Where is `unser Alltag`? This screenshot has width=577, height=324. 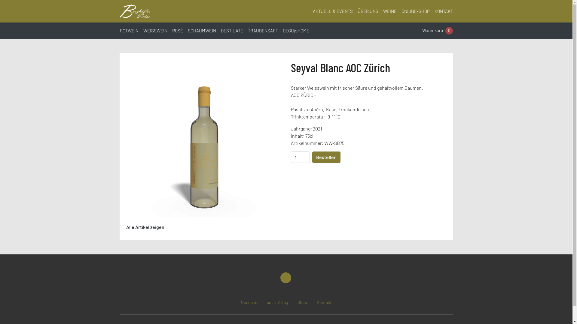
unser Alltag is located at coordinates (277, 302).